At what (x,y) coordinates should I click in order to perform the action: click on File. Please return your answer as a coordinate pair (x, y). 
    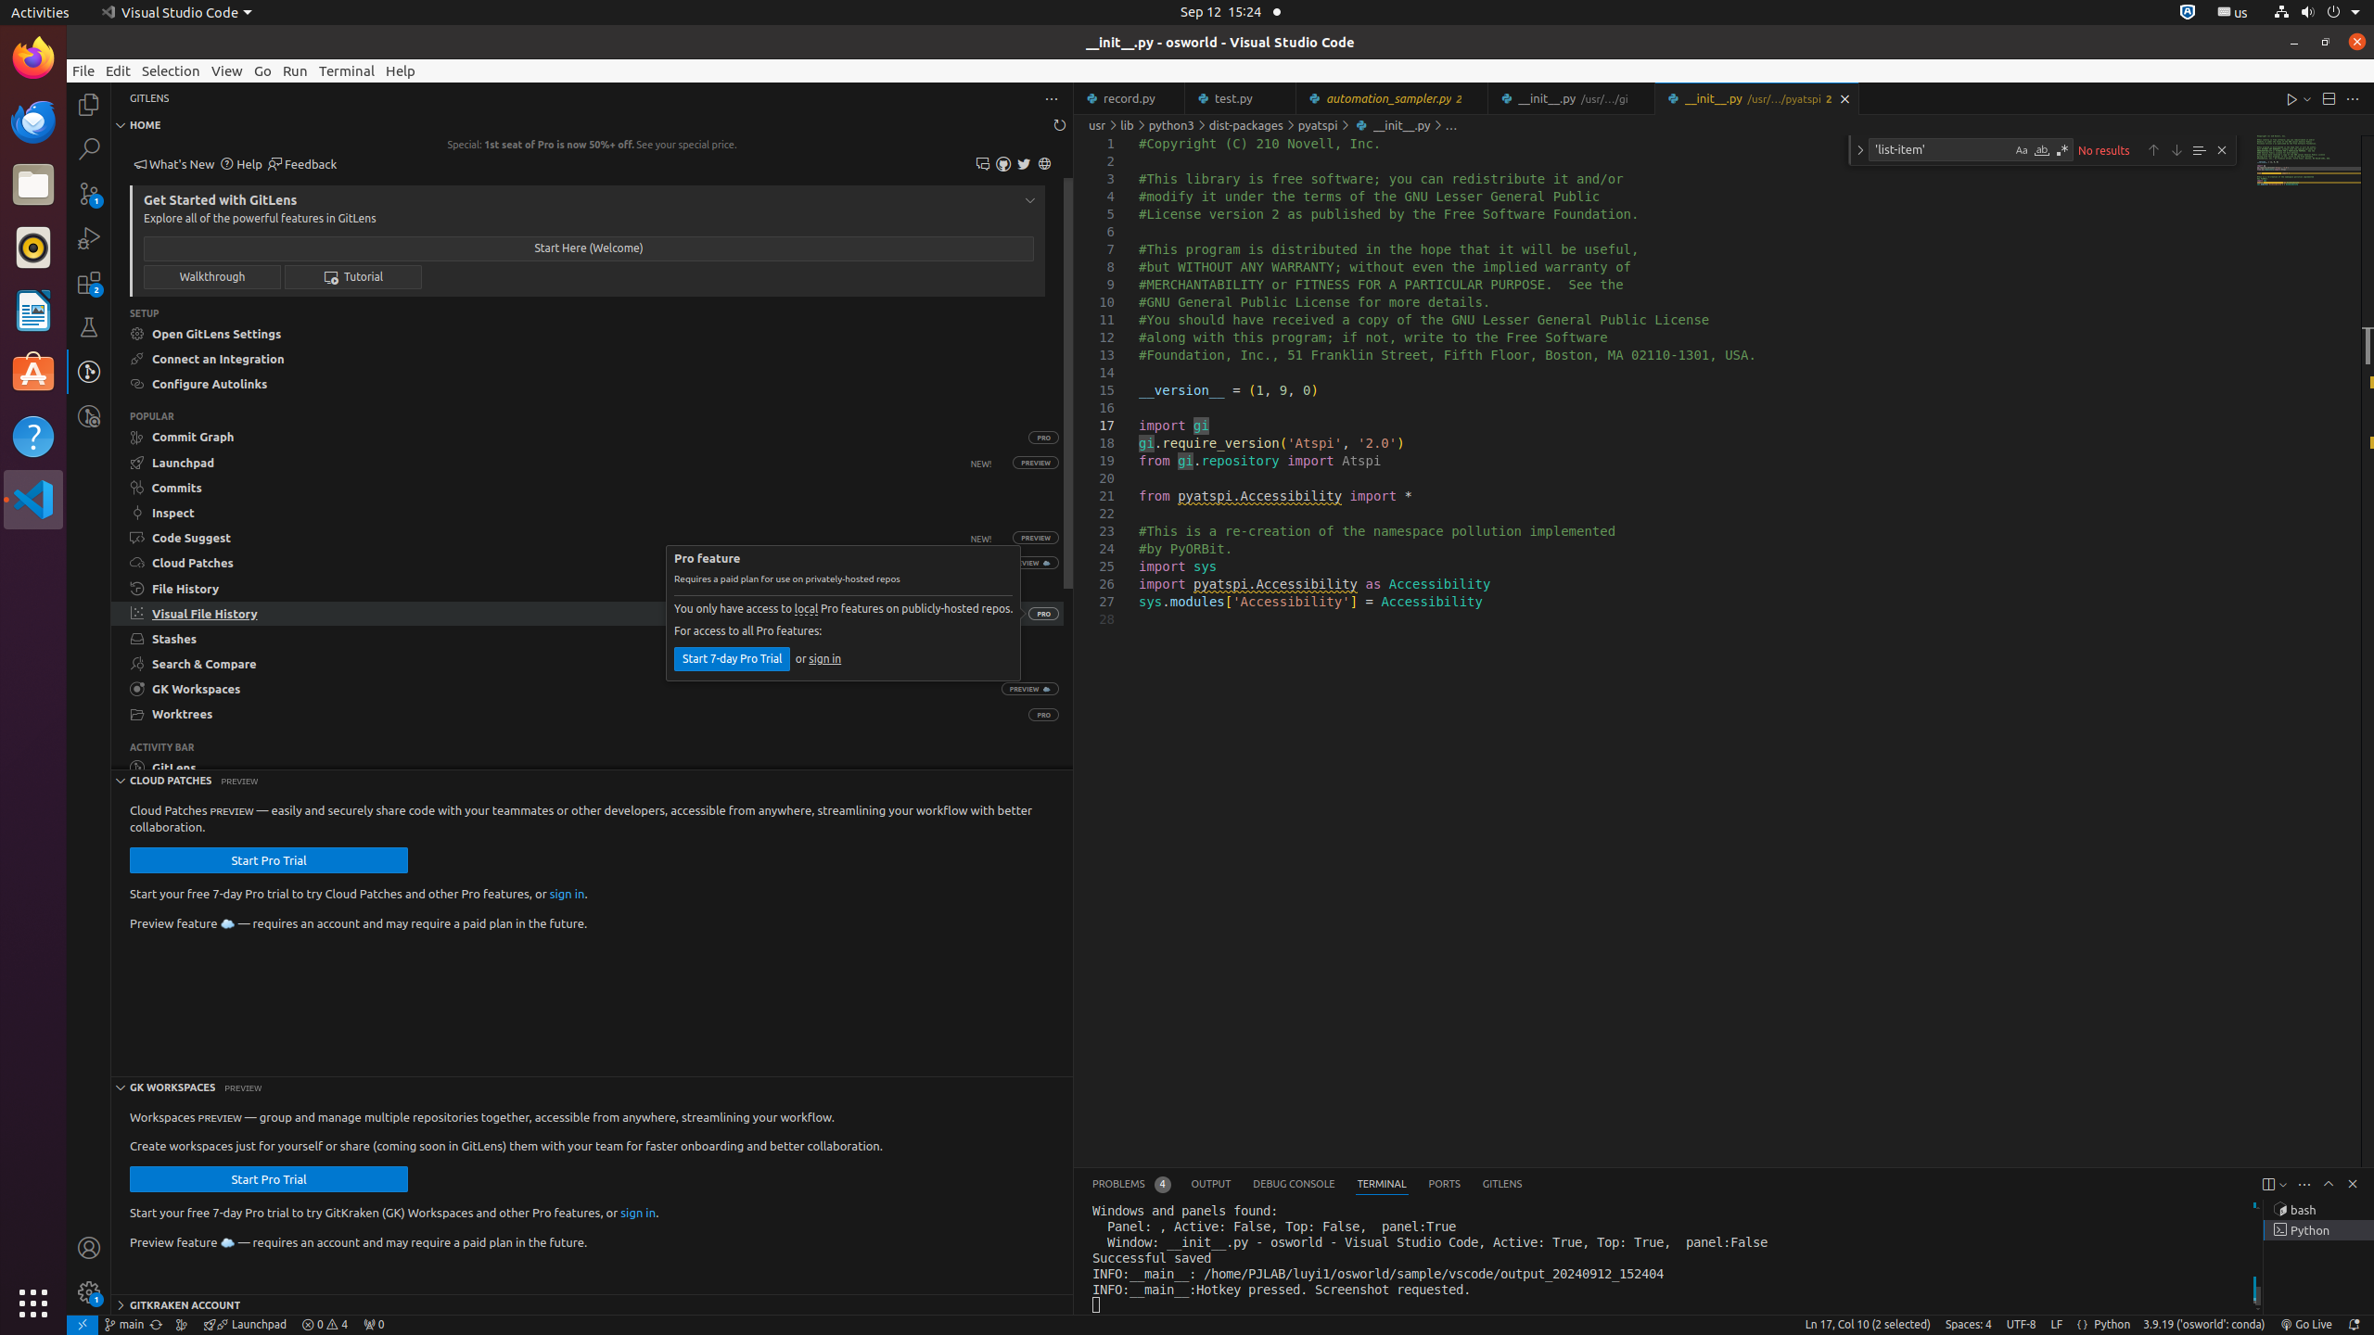
    Looking at the image, I should click on (83, 70).